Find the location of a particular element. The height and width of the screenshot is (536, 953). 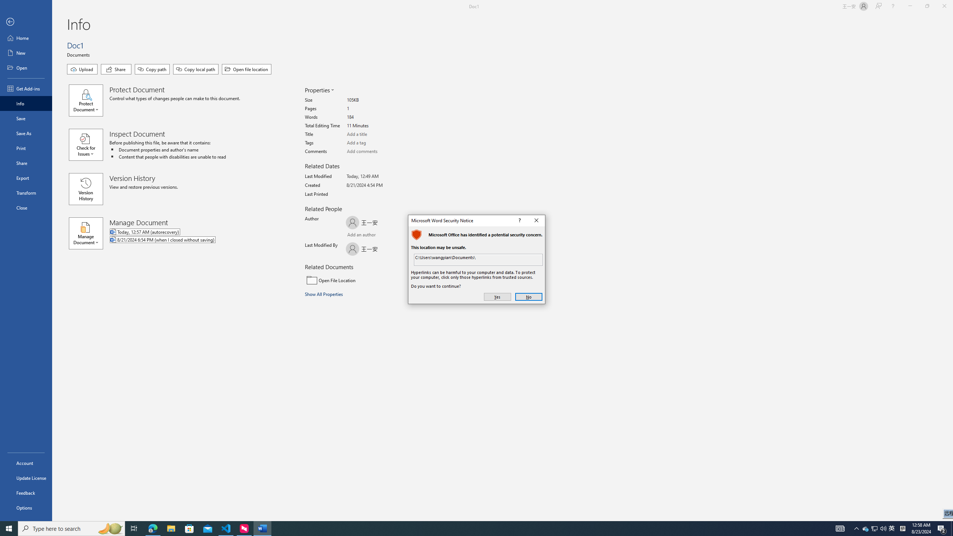

Check for Issues is located at coordinates (89, 144).